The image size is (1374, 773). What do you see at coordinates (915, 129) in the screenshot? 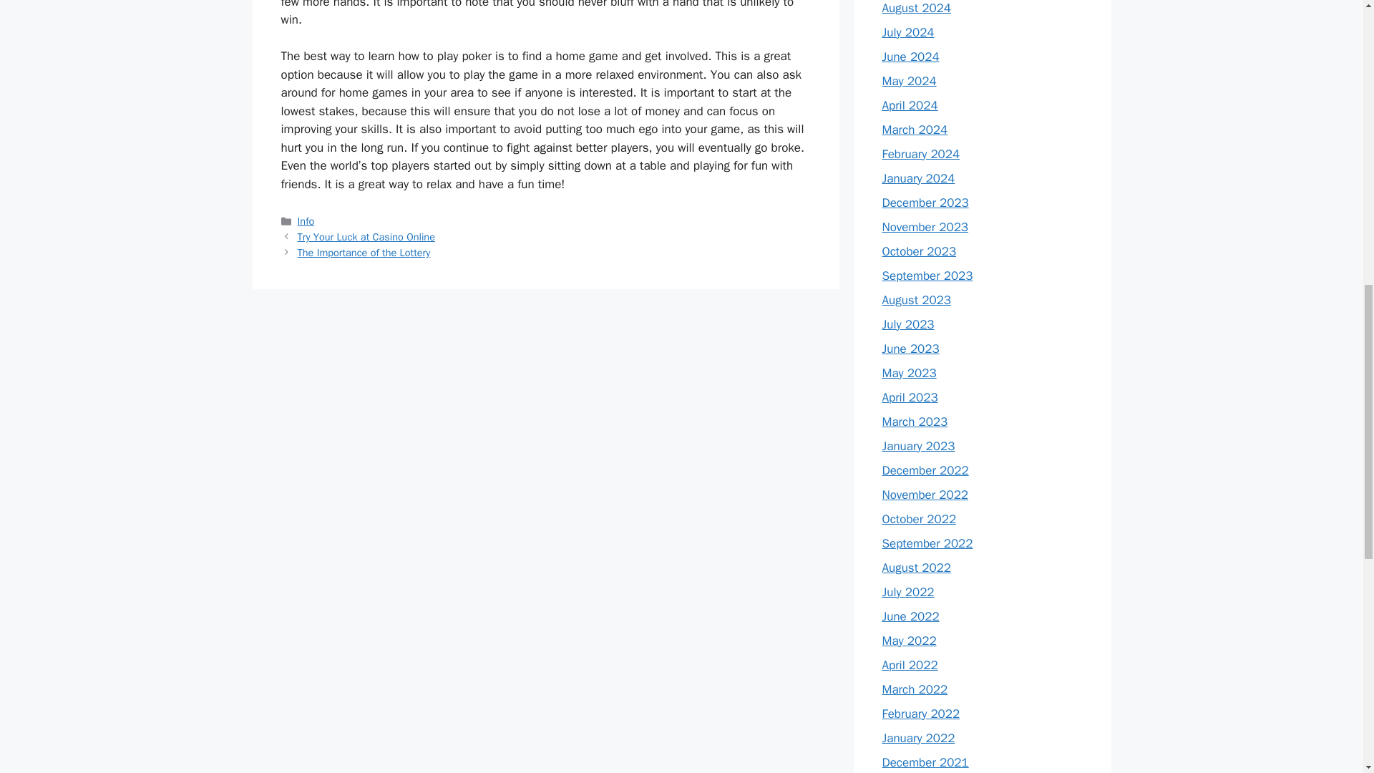
I see `March 2024` at bounding box center [915, 129].